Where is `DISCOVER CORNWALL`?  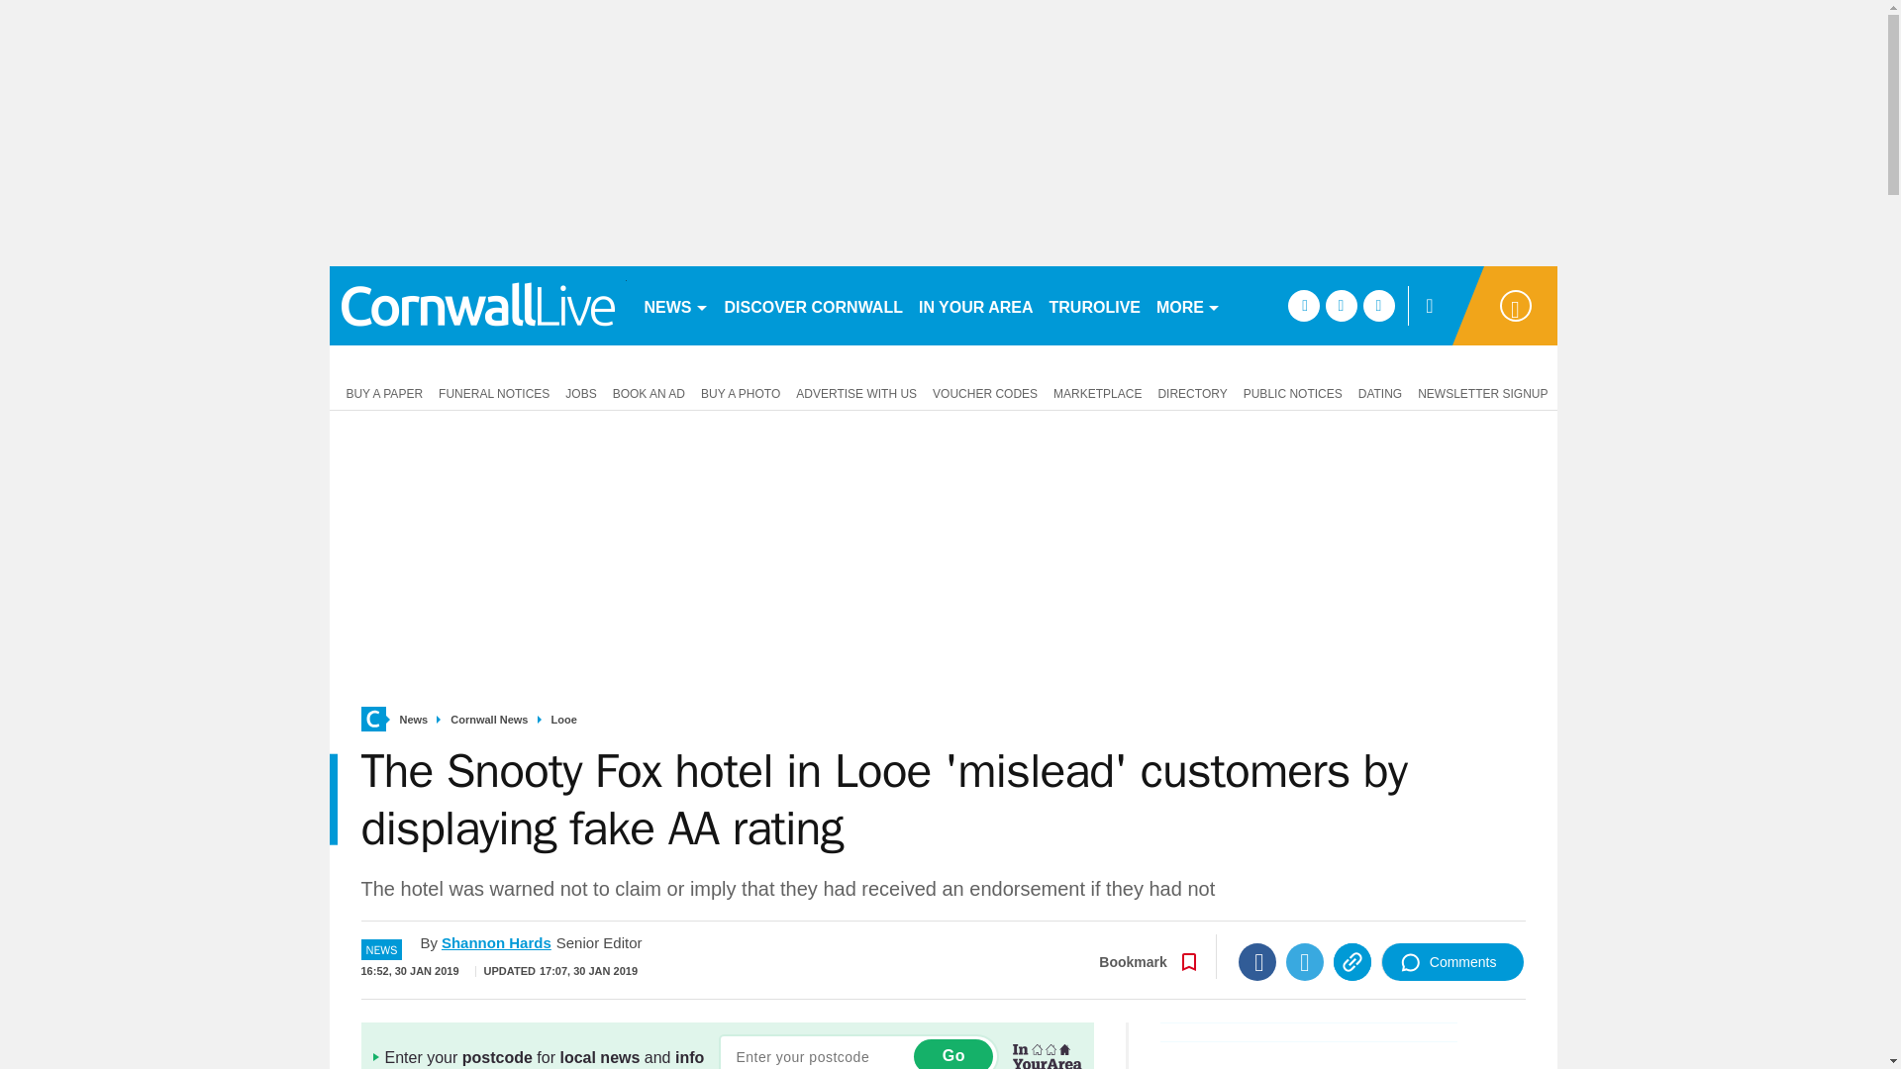
DISCOVER CORNWALL is located at coordinates (813, 305).